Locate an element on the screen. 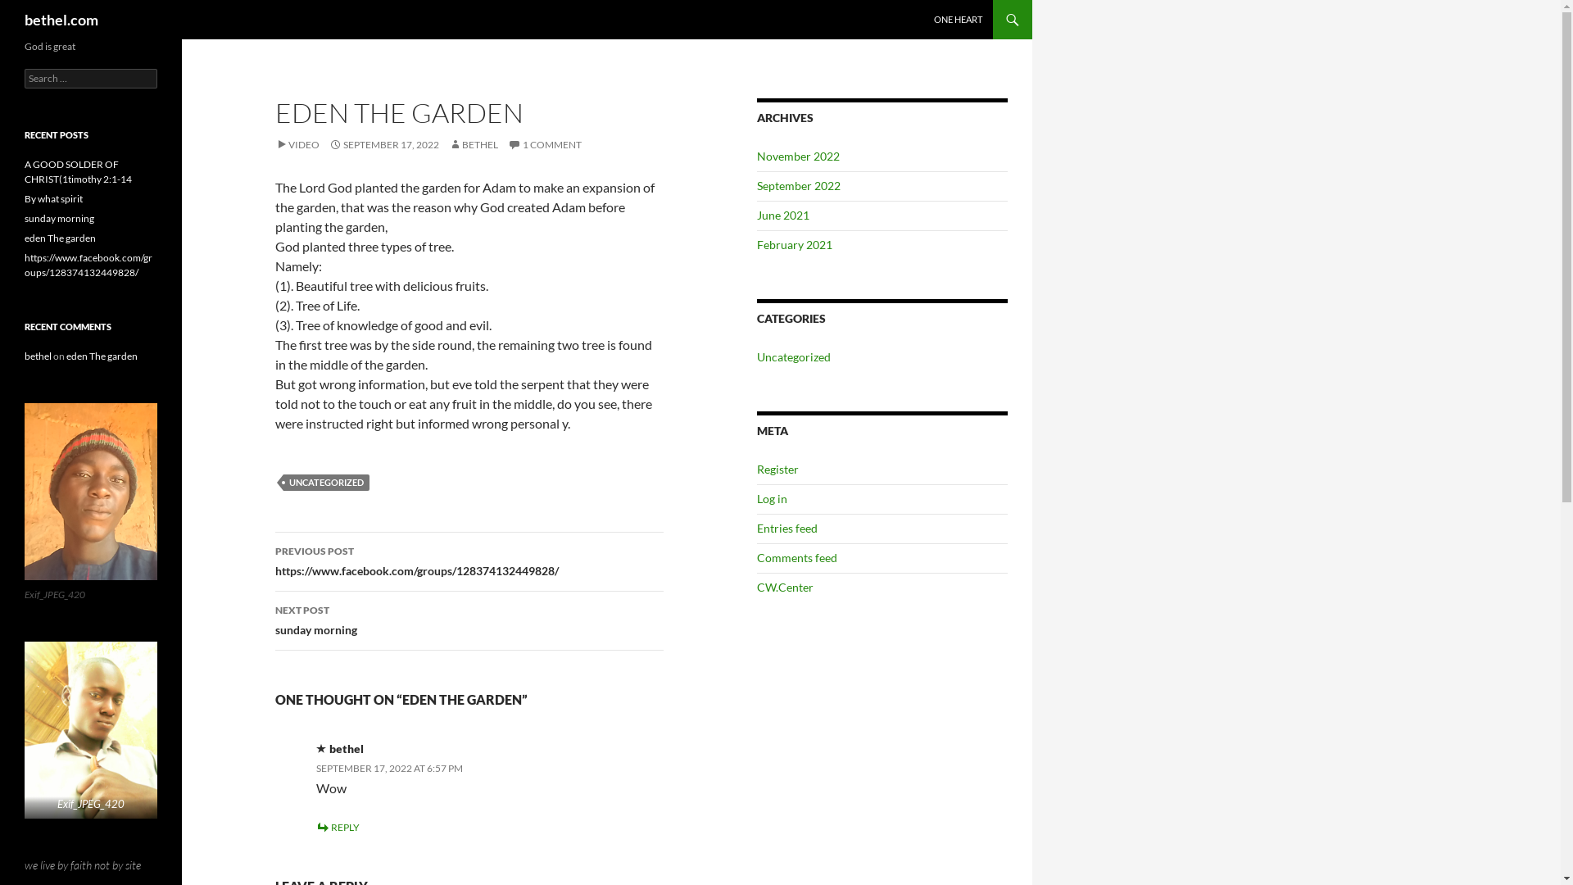  sunday morning is located at coordinates (59, 218).